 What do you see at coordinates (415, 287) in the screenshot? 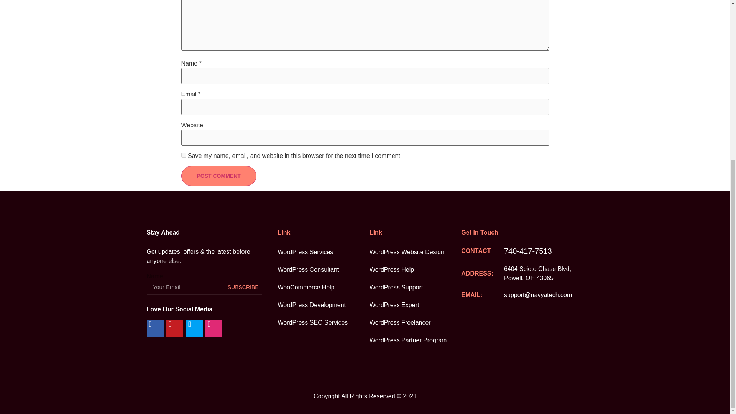
I see `WordPress Support` at bounding box center [415, 287].